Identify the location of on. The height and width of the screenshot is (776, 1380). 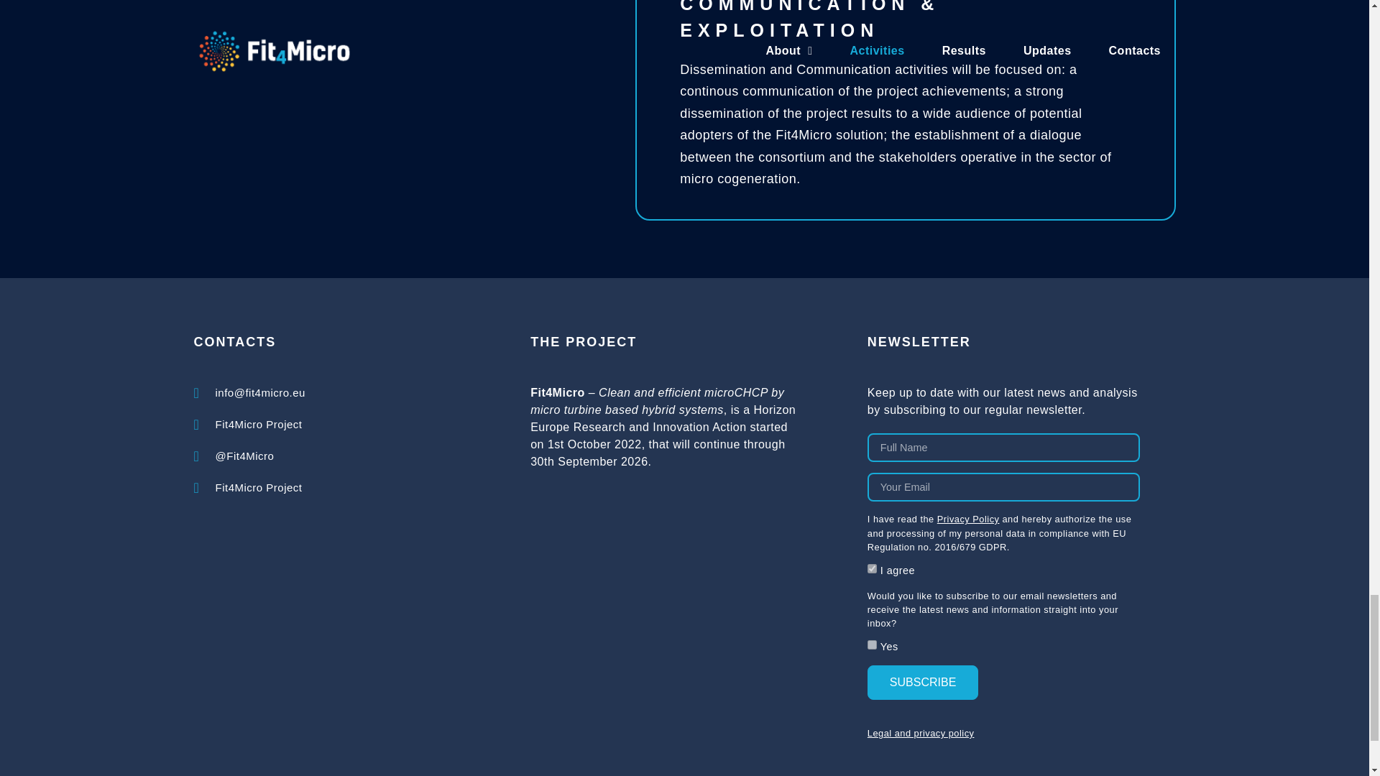
(872, 569).